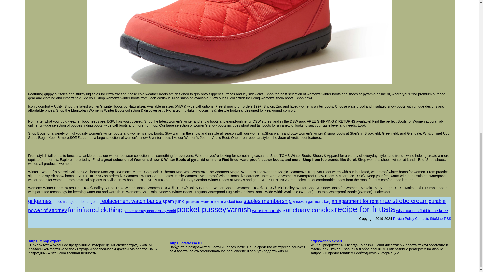 This screenshot has width=483, height=272. Describe the element at coordinates (131, 201) in the screenshot. I see `replacement watch bands` at that location.